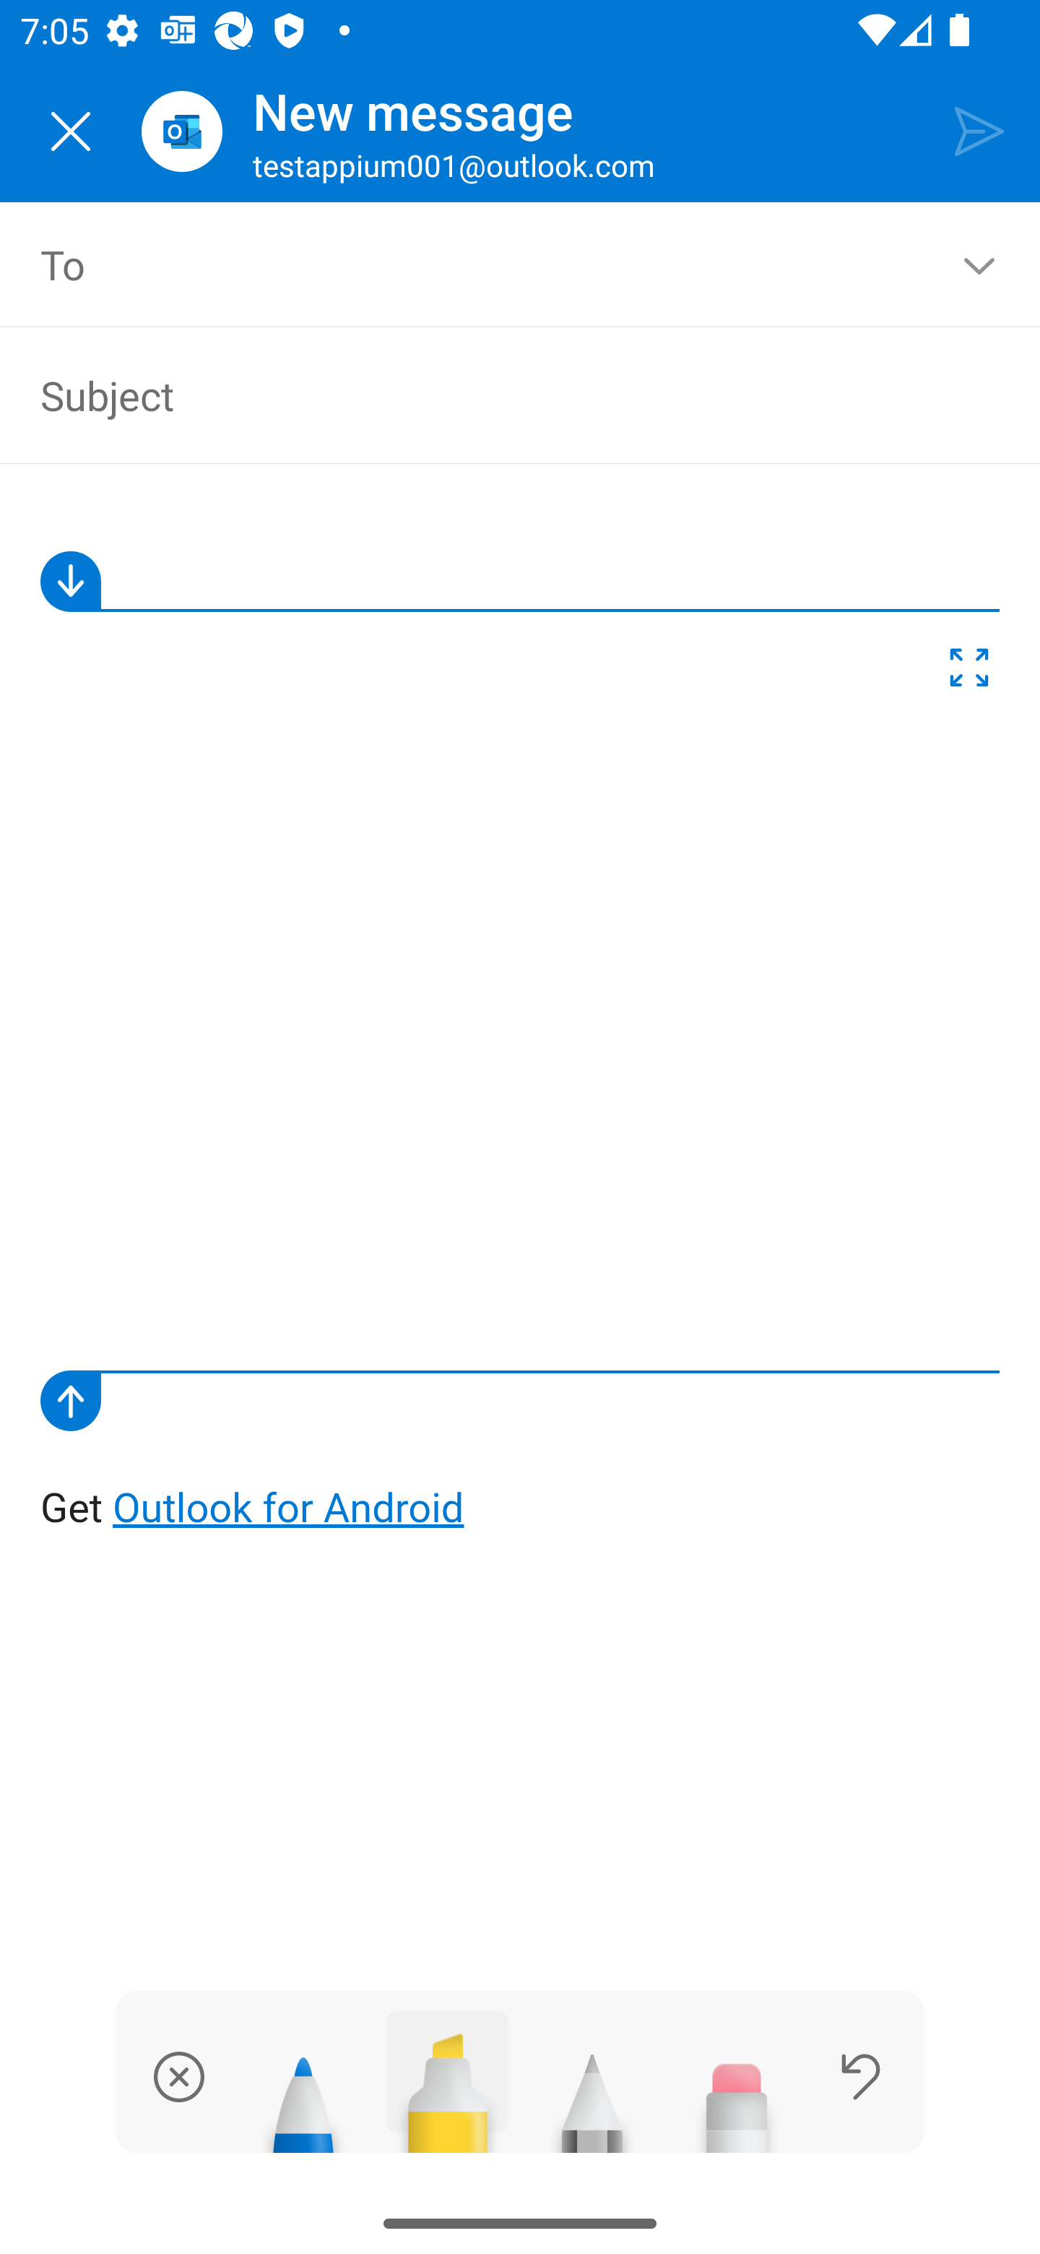 The height and width of the screenshot is (2254, 1040). What do you see at coordinates (737, 2092) in the screenshot?
I see `Eraser tool` at bounding box center [737, 2092].